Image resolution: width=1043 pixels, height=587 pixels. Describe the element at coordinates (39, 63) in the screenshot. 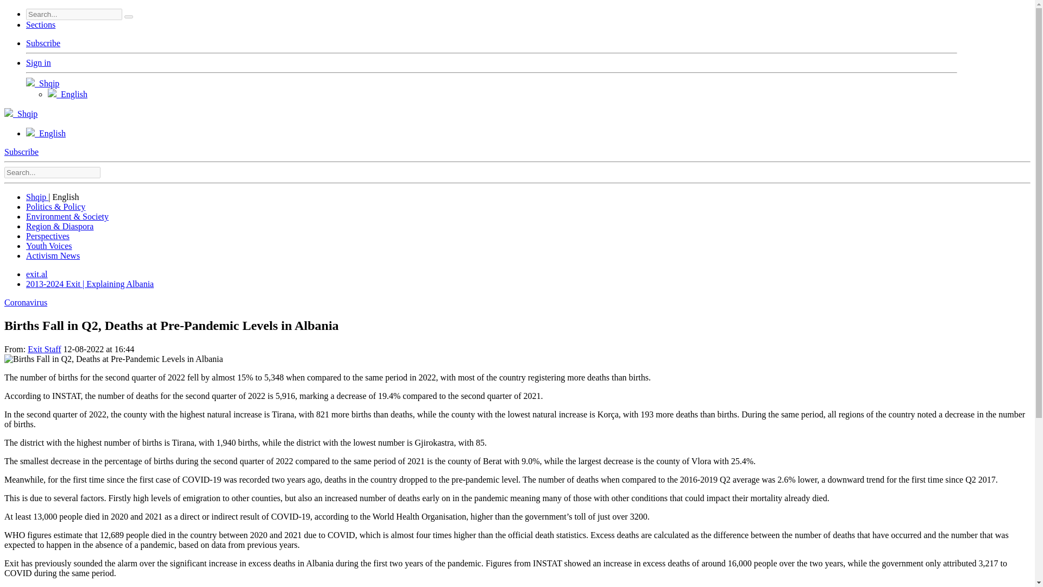

I see `Sign in` at that location.